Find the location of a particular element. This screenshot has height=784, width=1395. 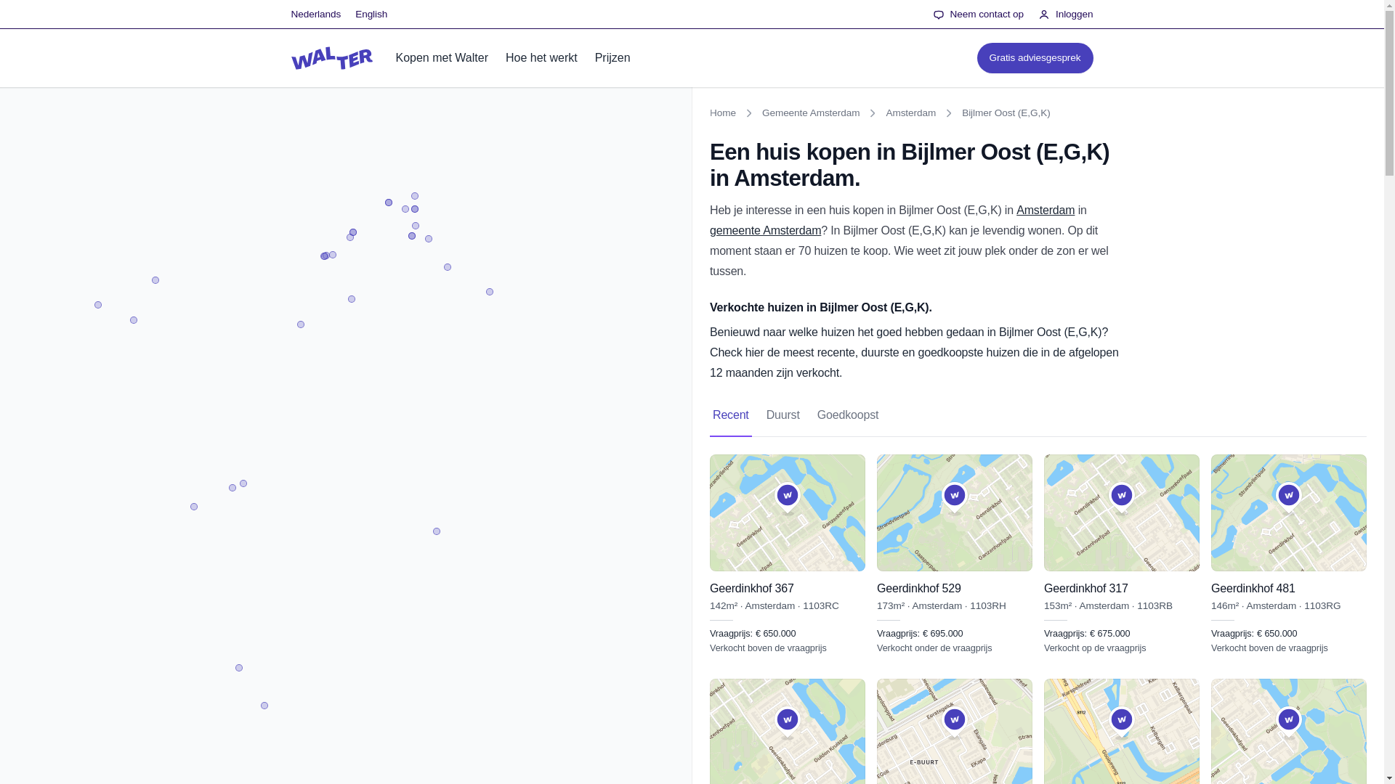

Amsterdam is located at coordinates (848, 415).